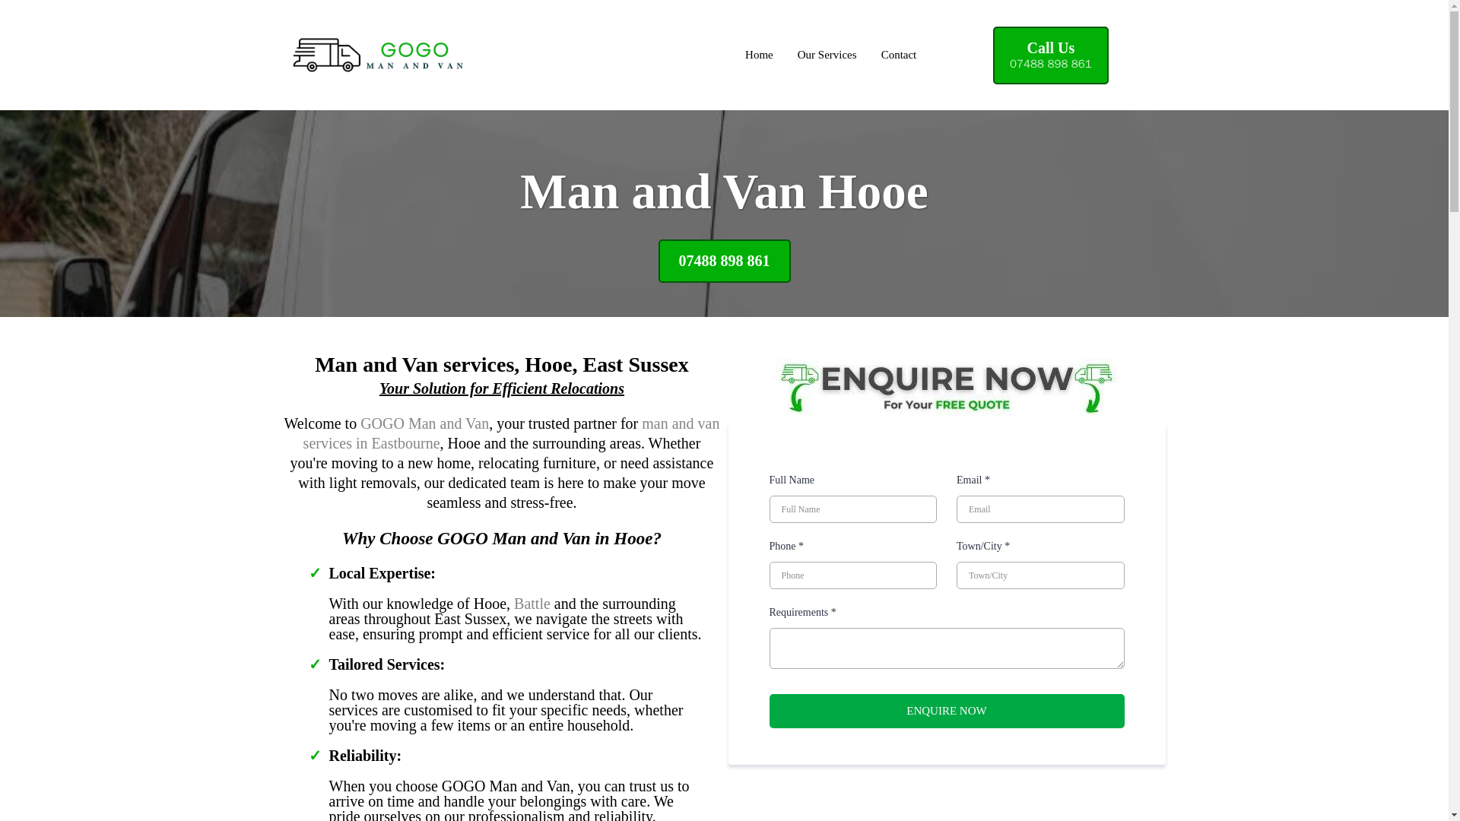 Image resolution: width=1460 pixels, height=821 pixels. Describe the element at coordinates (724, 260) in the screenshot. I see `man and van services in Eastbourne` at that location.